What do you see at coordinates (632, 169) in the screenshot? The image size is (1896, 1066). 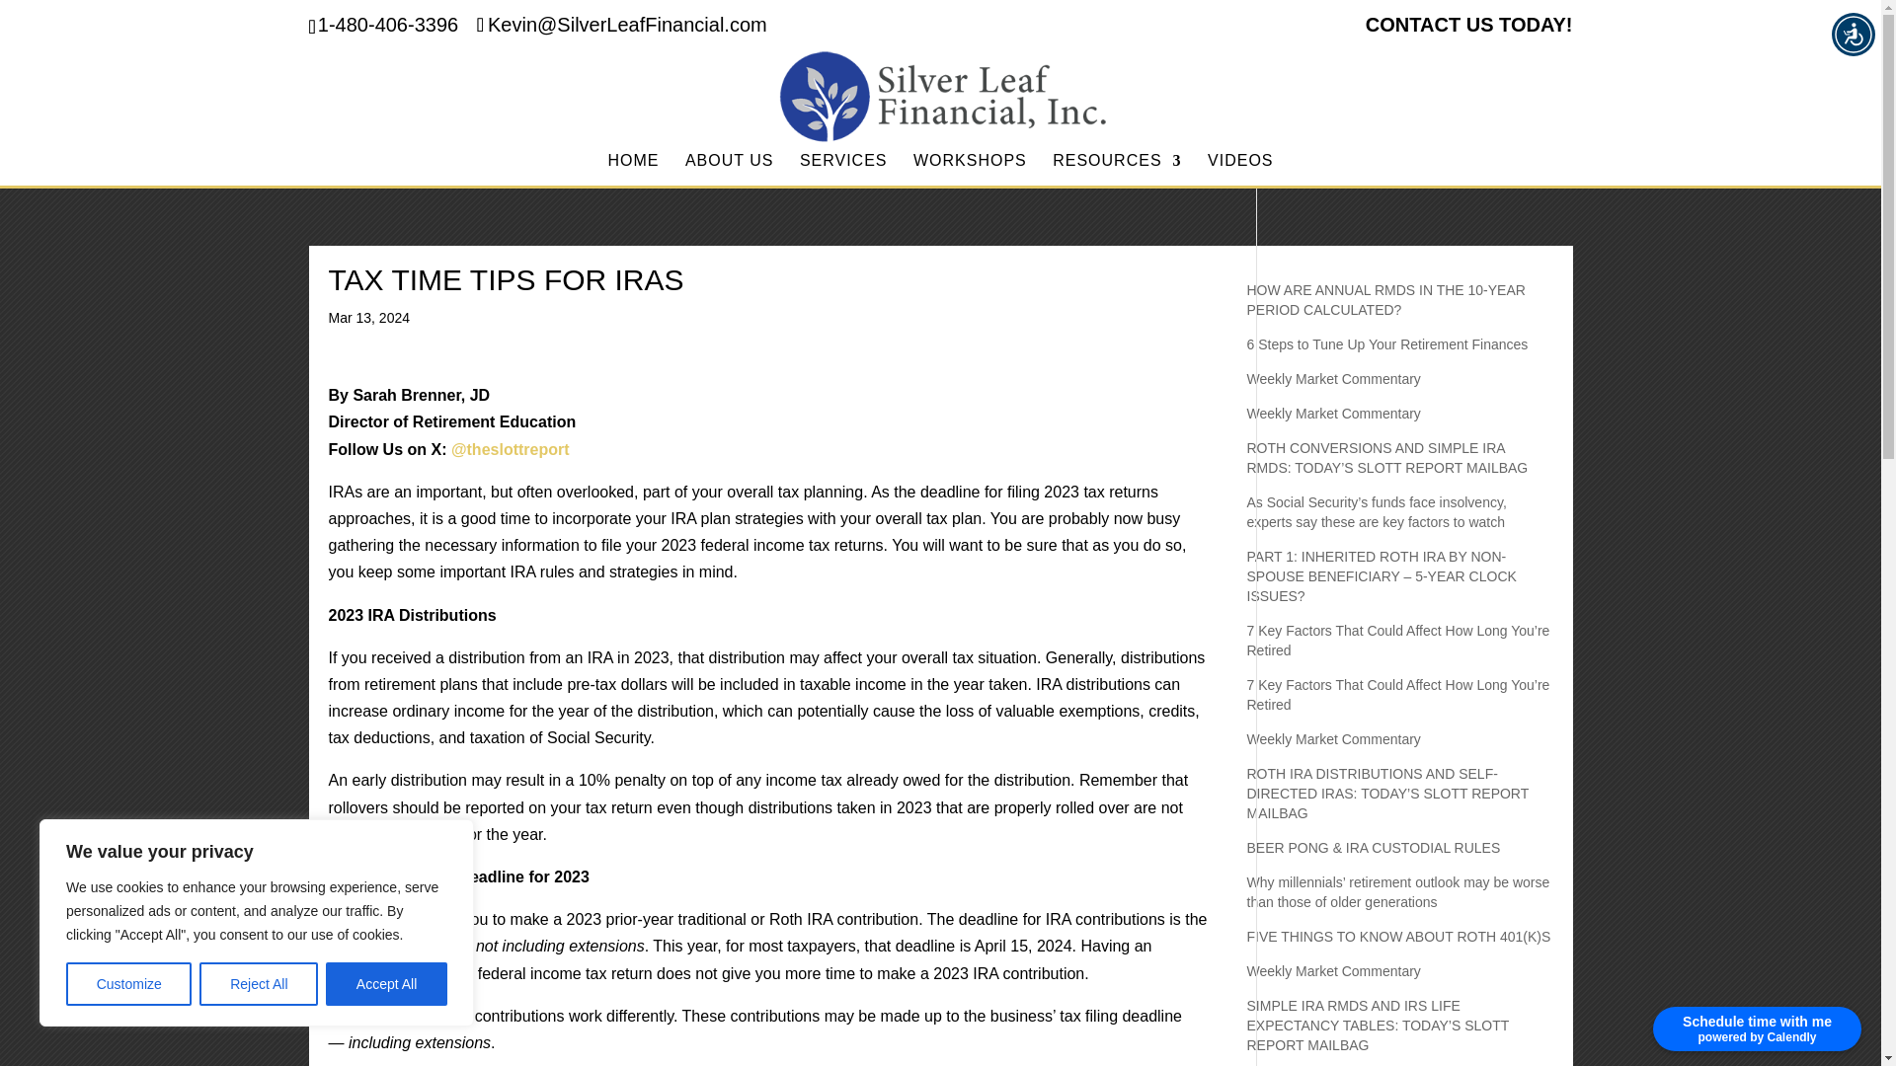 I see `HOME` at bounding box center [632, 169].